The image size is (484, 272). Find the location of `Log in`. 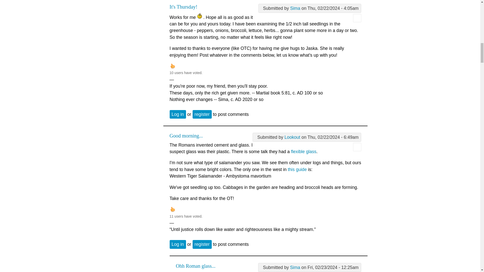

Log in is located at coordinates (177, 244).